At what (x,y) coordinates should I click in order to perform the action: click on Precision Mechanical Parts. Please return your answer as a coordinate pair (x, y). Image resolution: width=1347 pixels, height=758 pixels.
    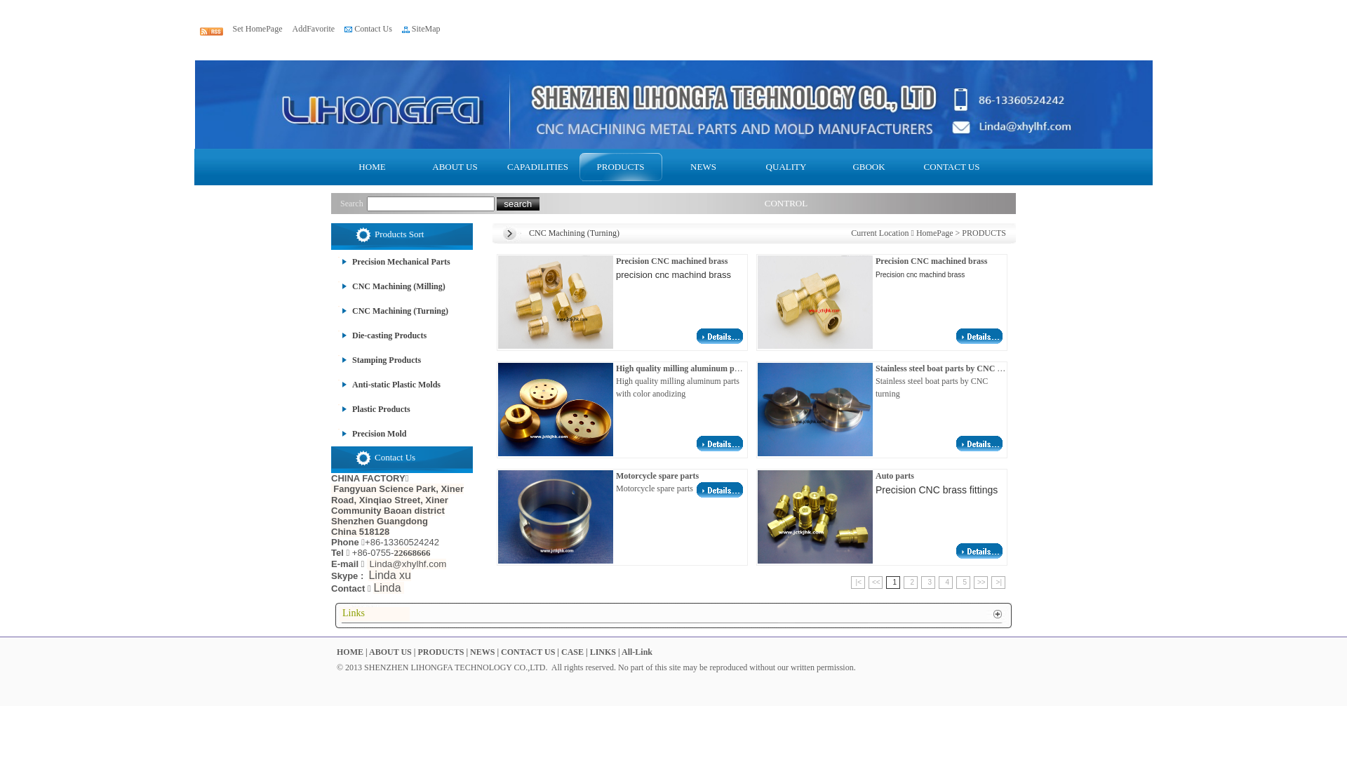
    Looking at the image, I should click on (391, 262).